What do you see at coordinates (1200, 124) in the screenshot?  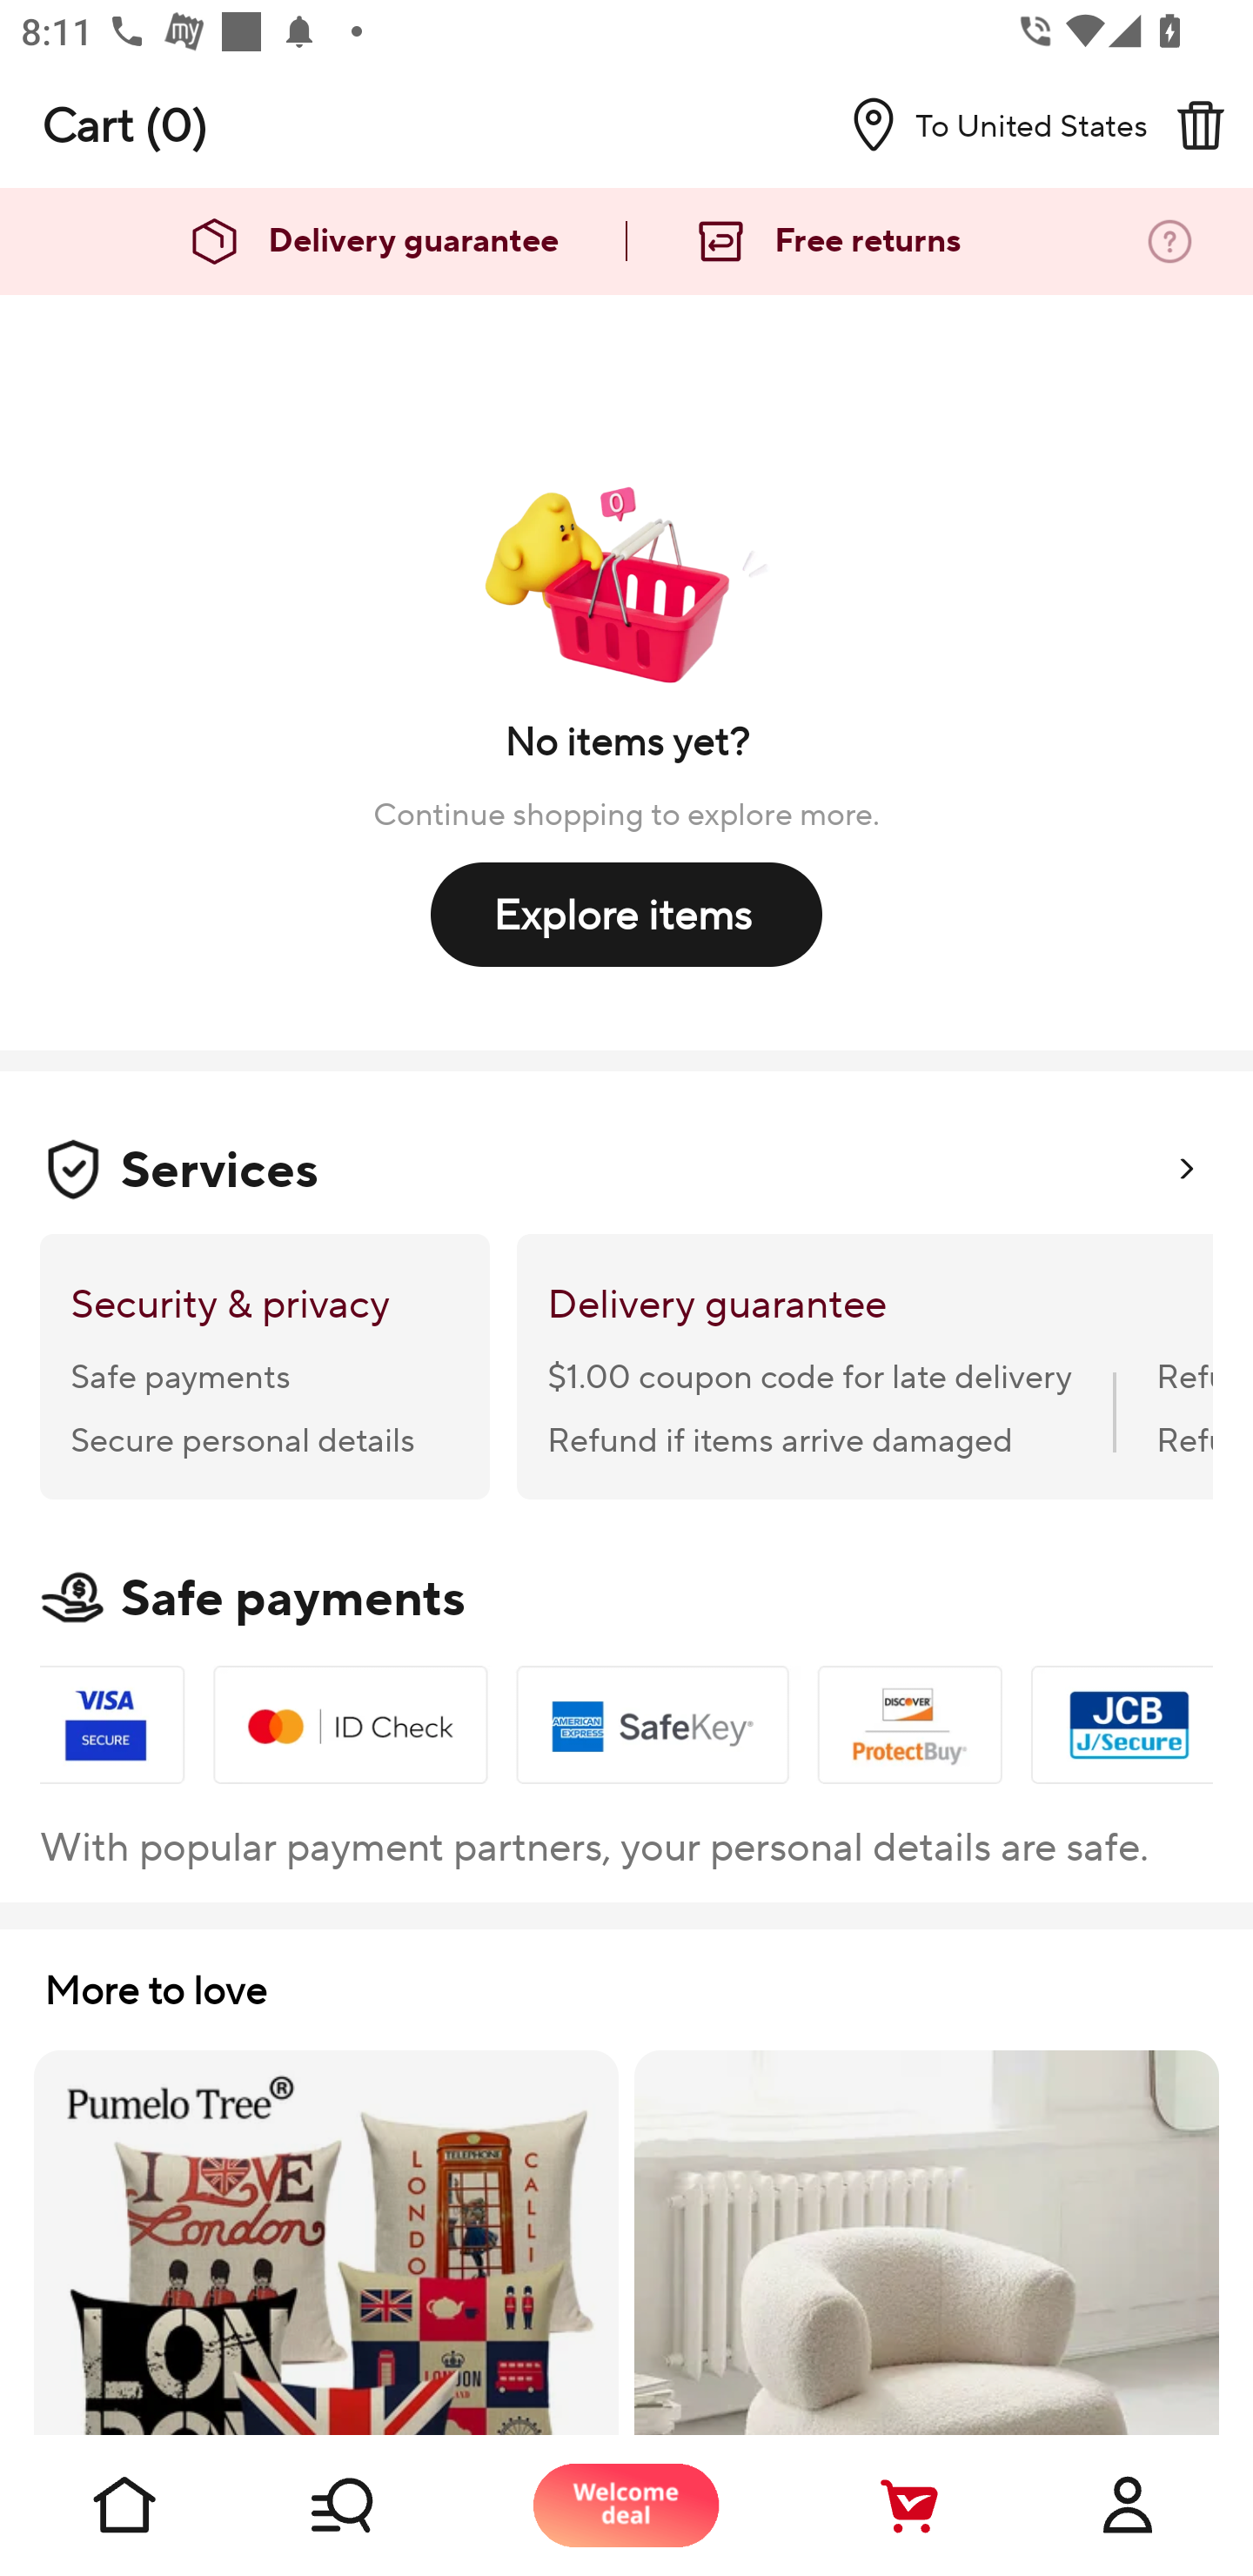 I see `` at bounding box center [1200, 124].